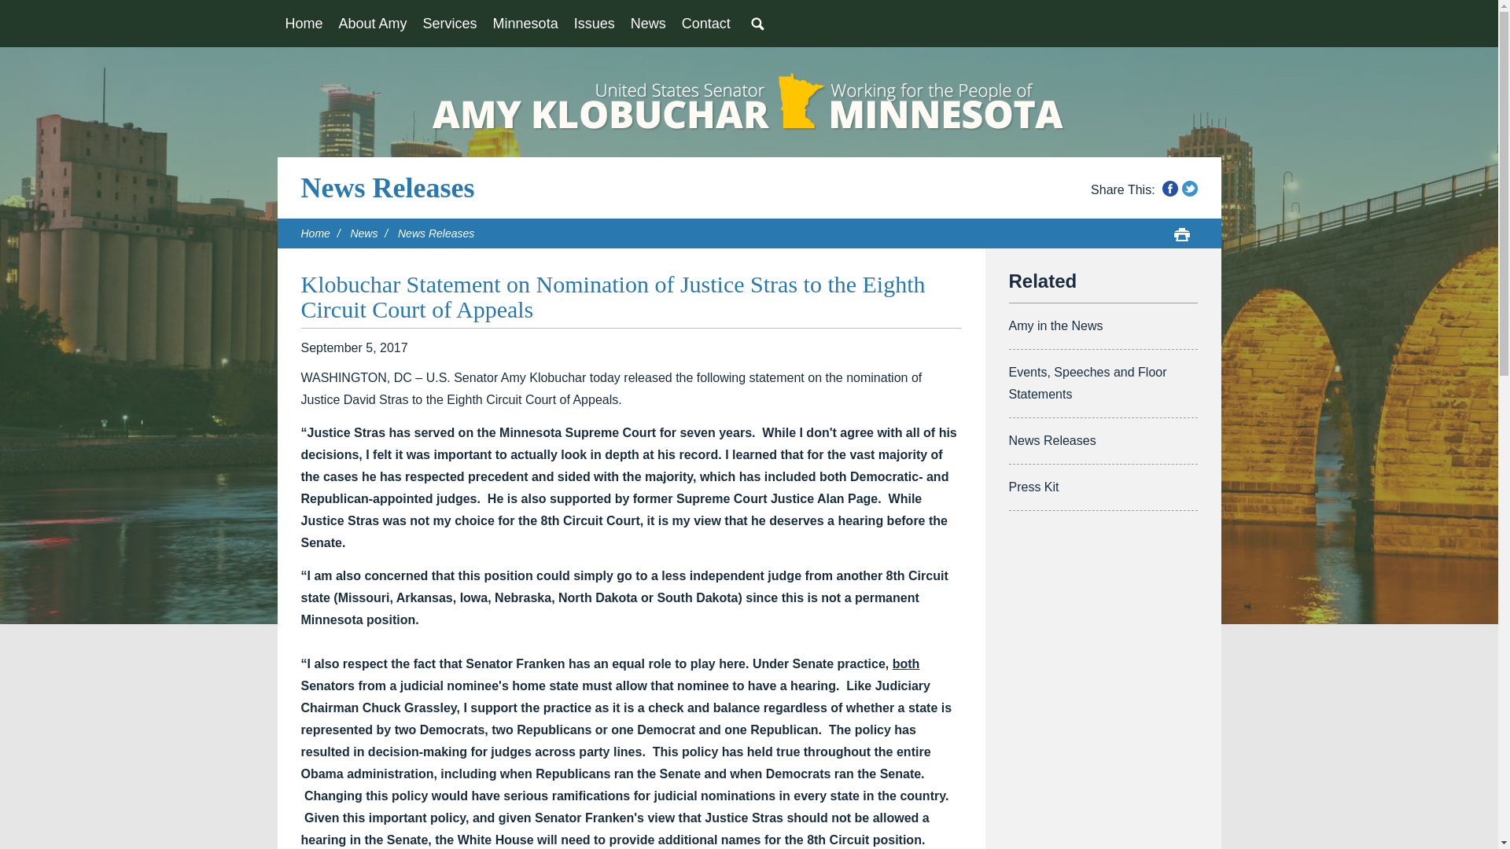  What do you see at coordinates (525, 24) in the screenshot?
I see `Minnesota` at bounding box center [525, 24].